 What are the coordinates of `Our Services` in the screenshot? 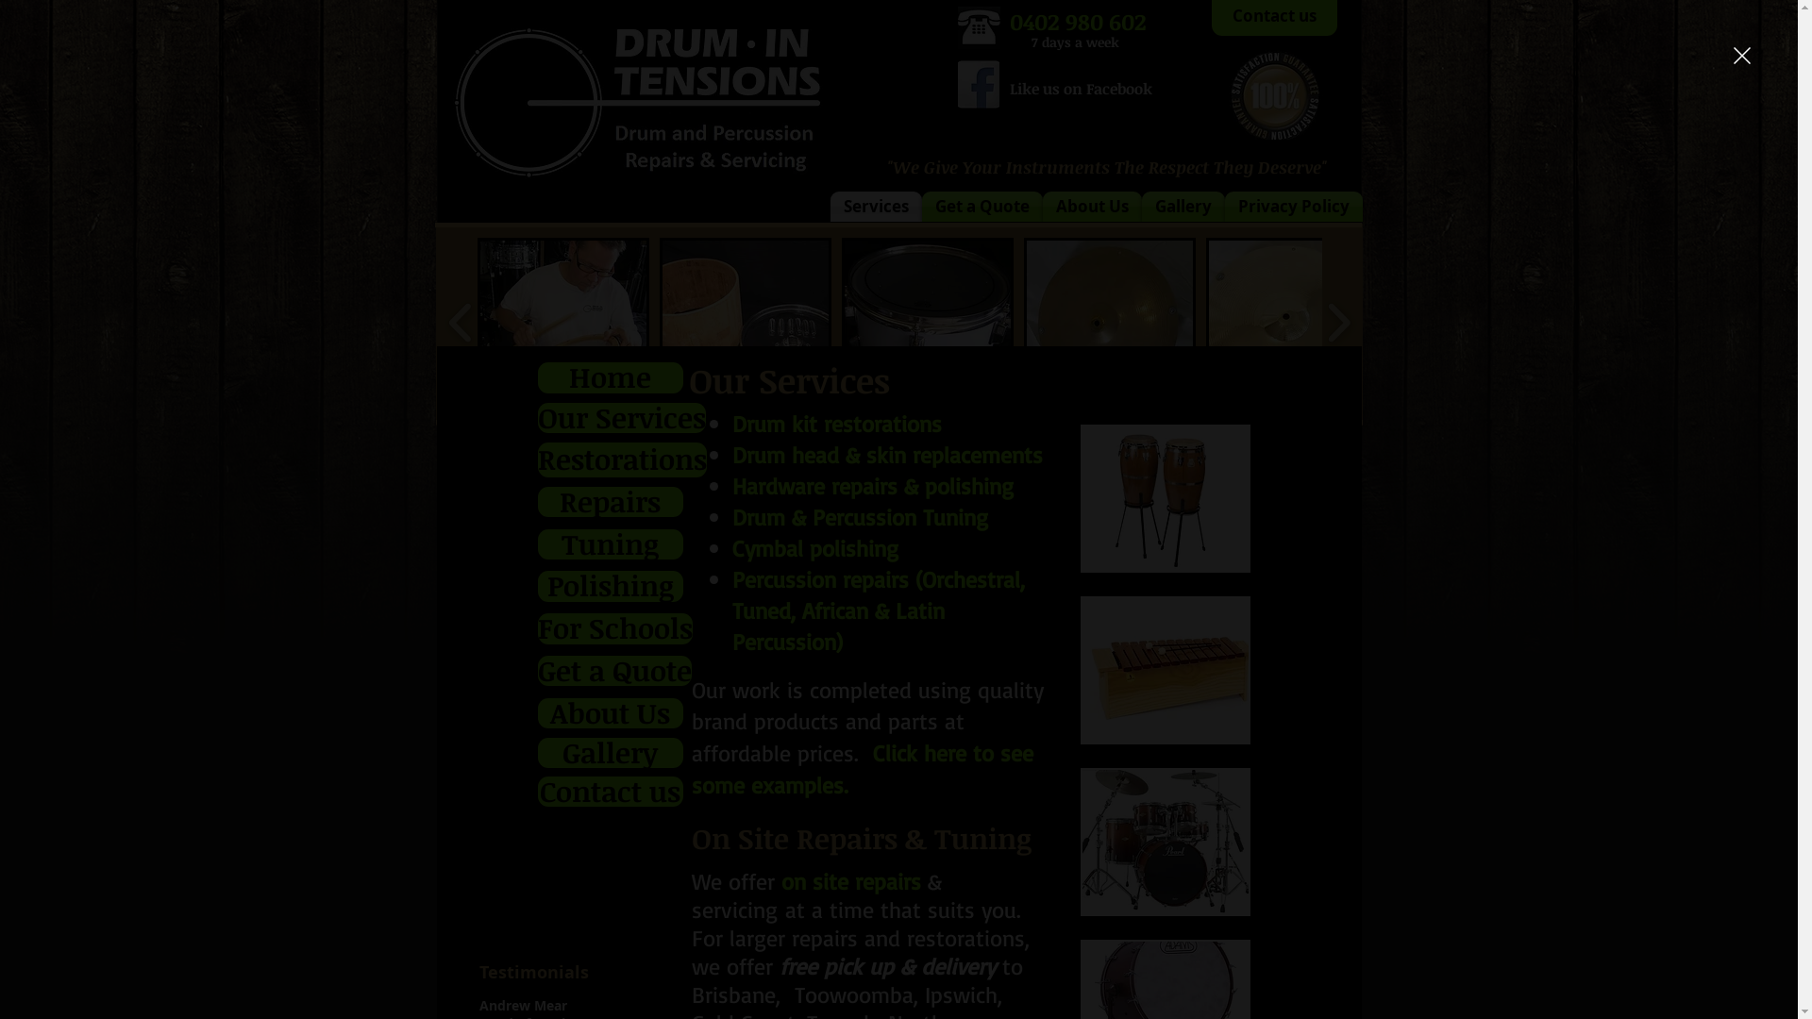 It's located at (622, 417).